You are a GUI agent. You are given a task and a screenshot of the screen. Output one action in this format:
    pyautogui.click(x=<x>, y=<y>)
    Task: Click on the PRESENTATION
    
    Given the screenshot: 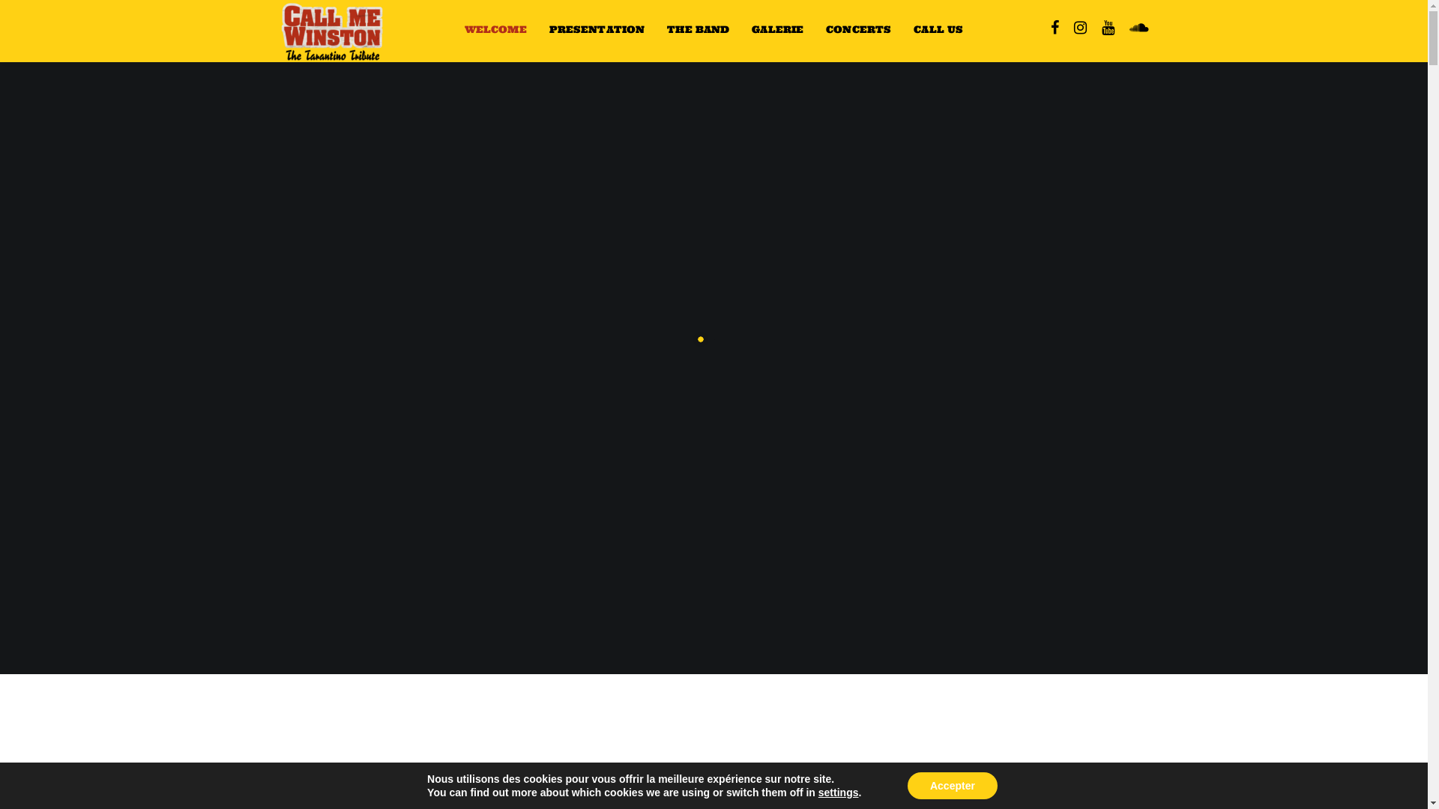 What is the action you would take?
    pyautogui.click(x=597, y=30)
    